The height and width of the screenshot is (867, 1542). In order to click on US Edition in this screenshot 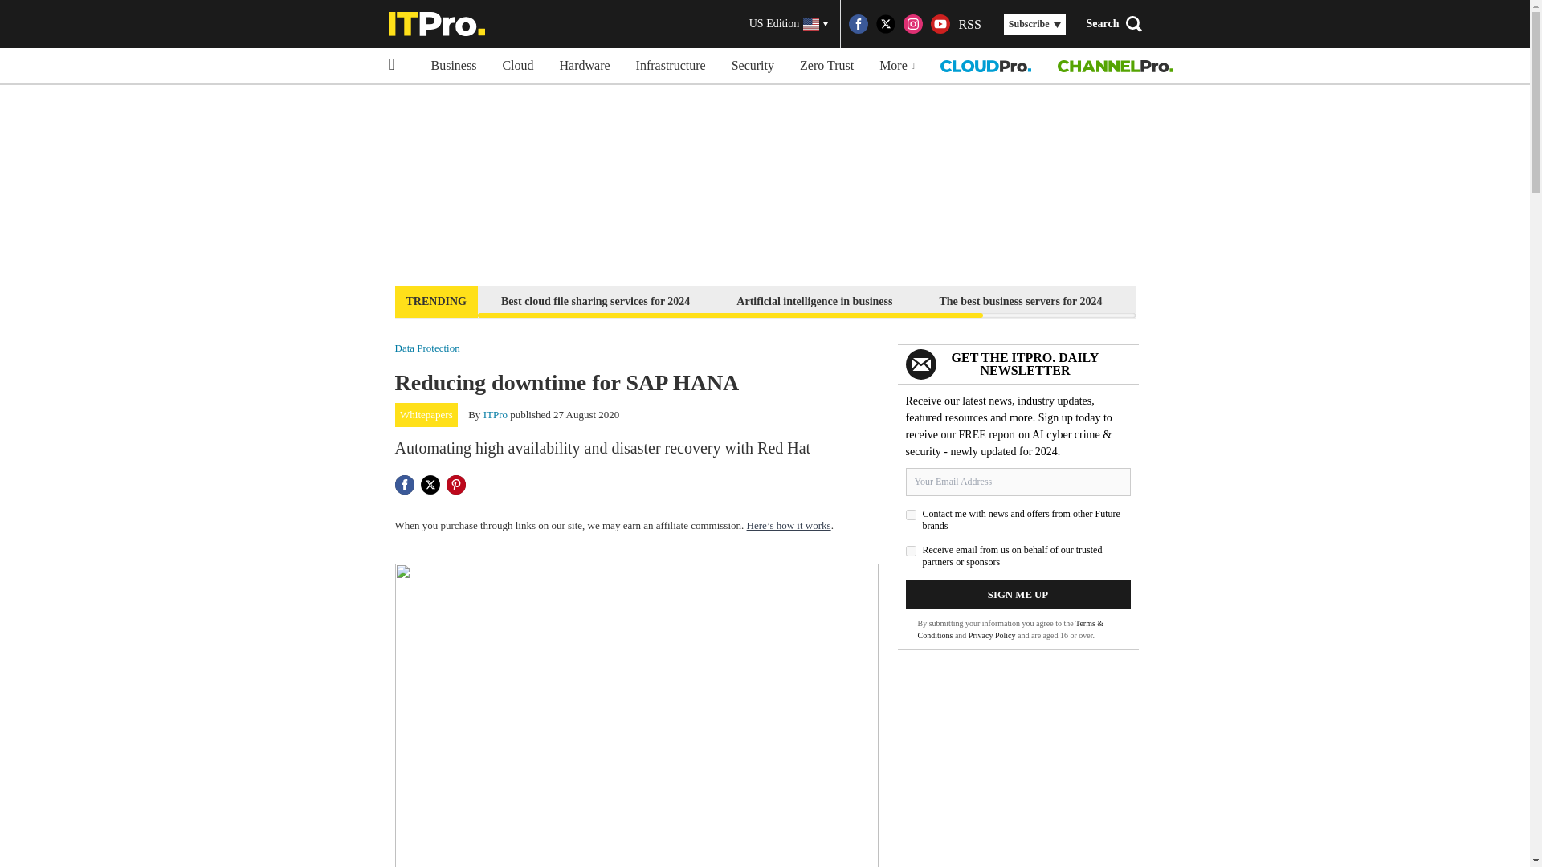, I will do `click(789, 24)`.